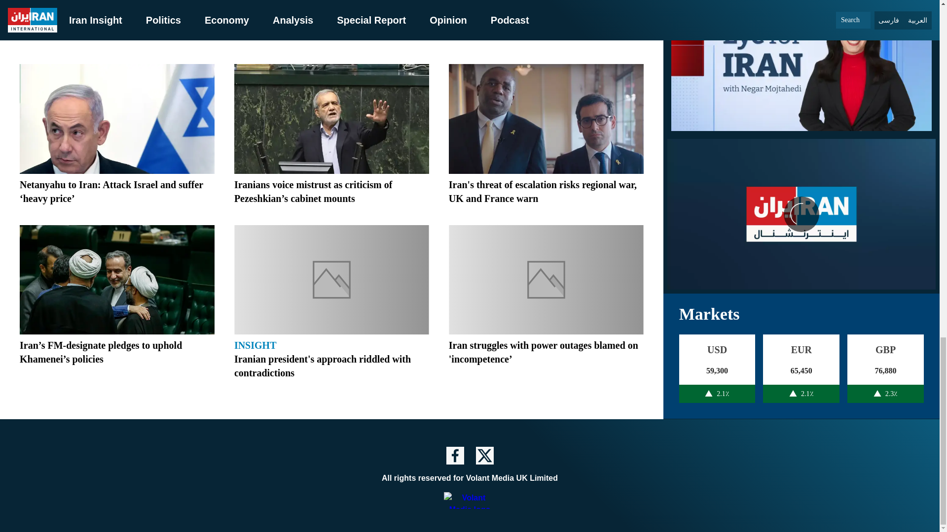  Describe the element at coordinates (331, 33) in the screenshot. I see `More News` at that location.